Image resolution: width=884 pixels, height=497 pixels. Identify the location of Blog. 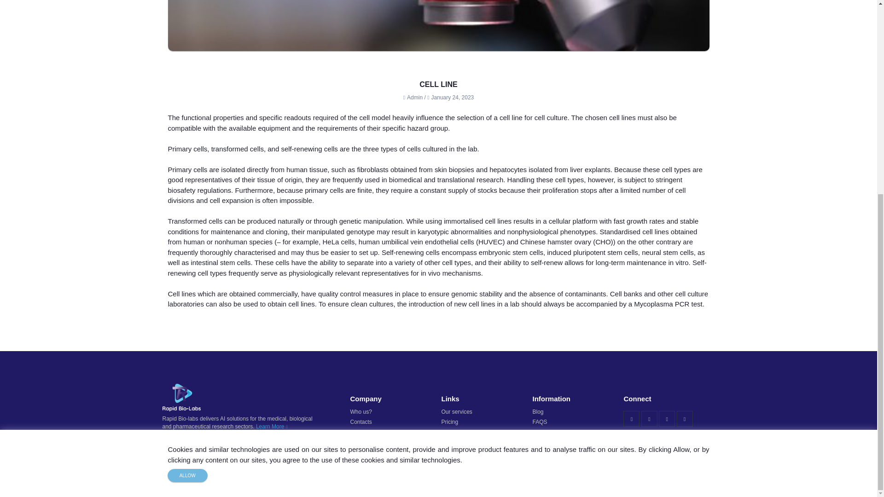
(538, 411).